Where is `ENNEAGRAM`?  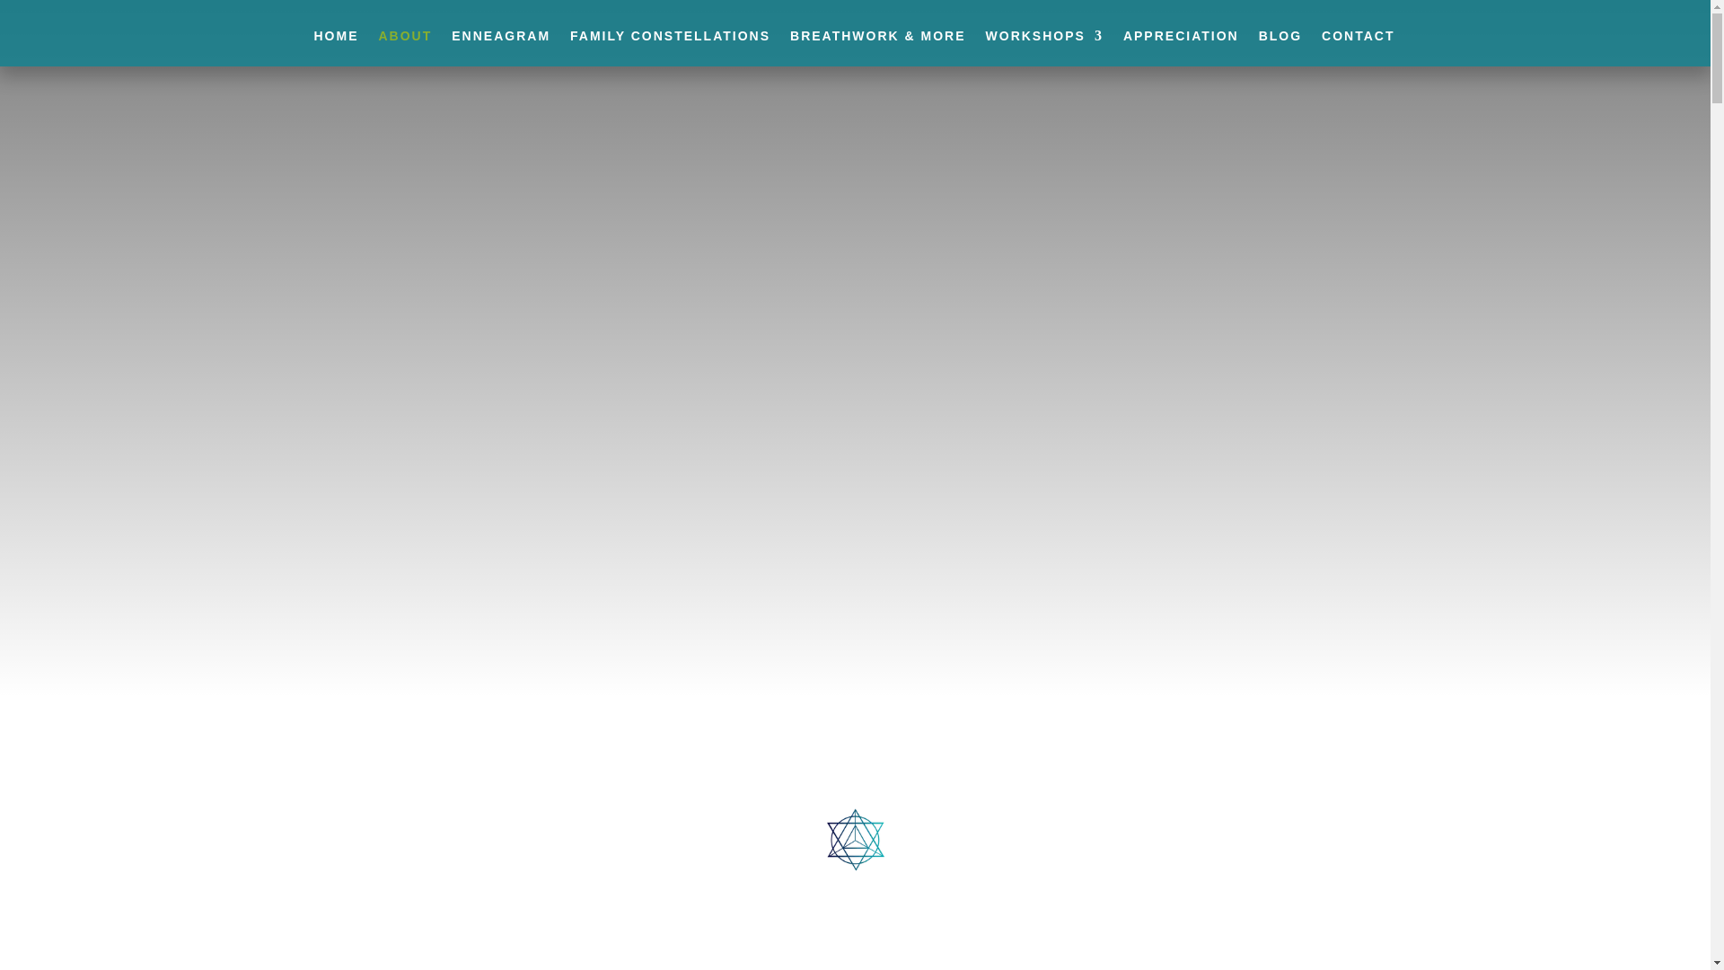
ENNEAGRAM is located at coordinates (501, 48).